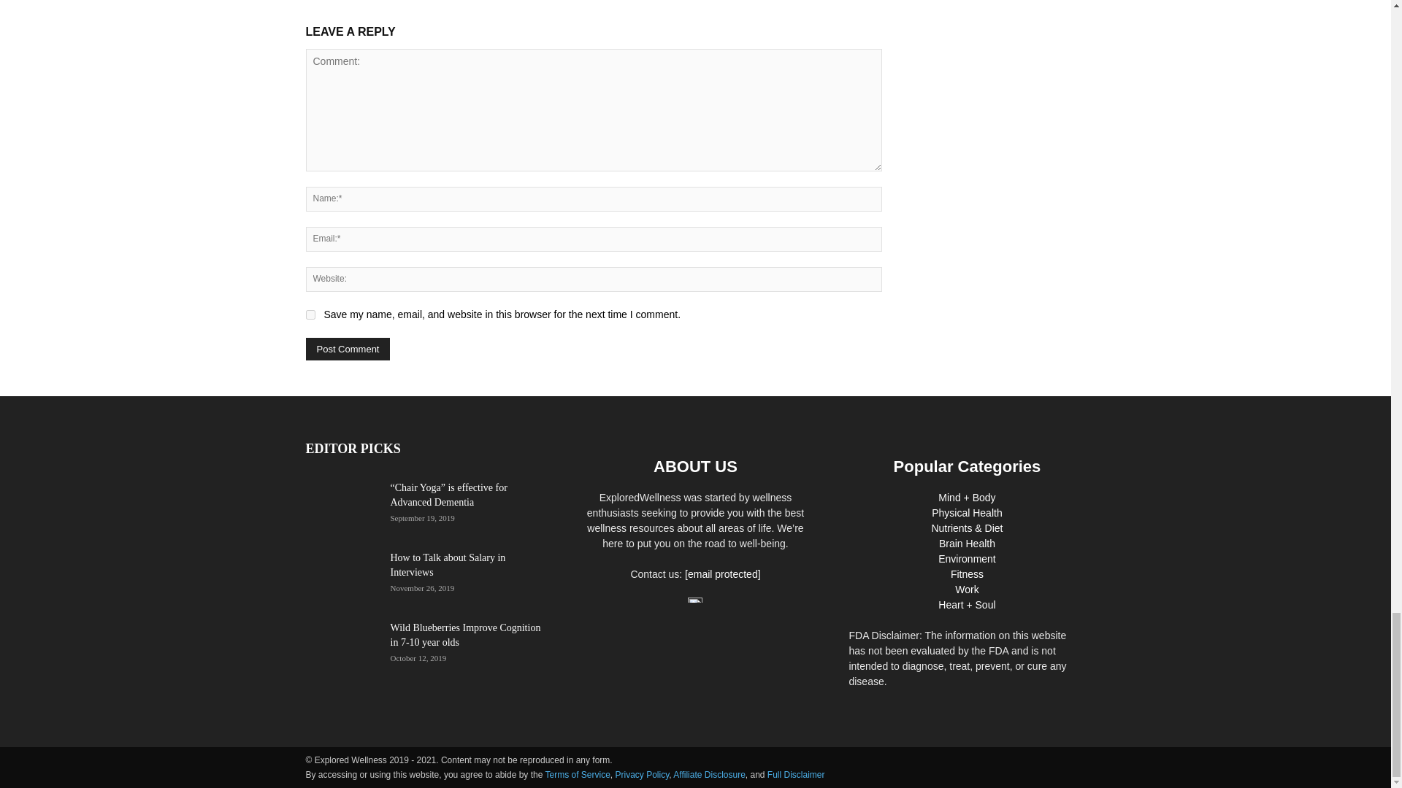  I want to click on yes, so click(310, 315).